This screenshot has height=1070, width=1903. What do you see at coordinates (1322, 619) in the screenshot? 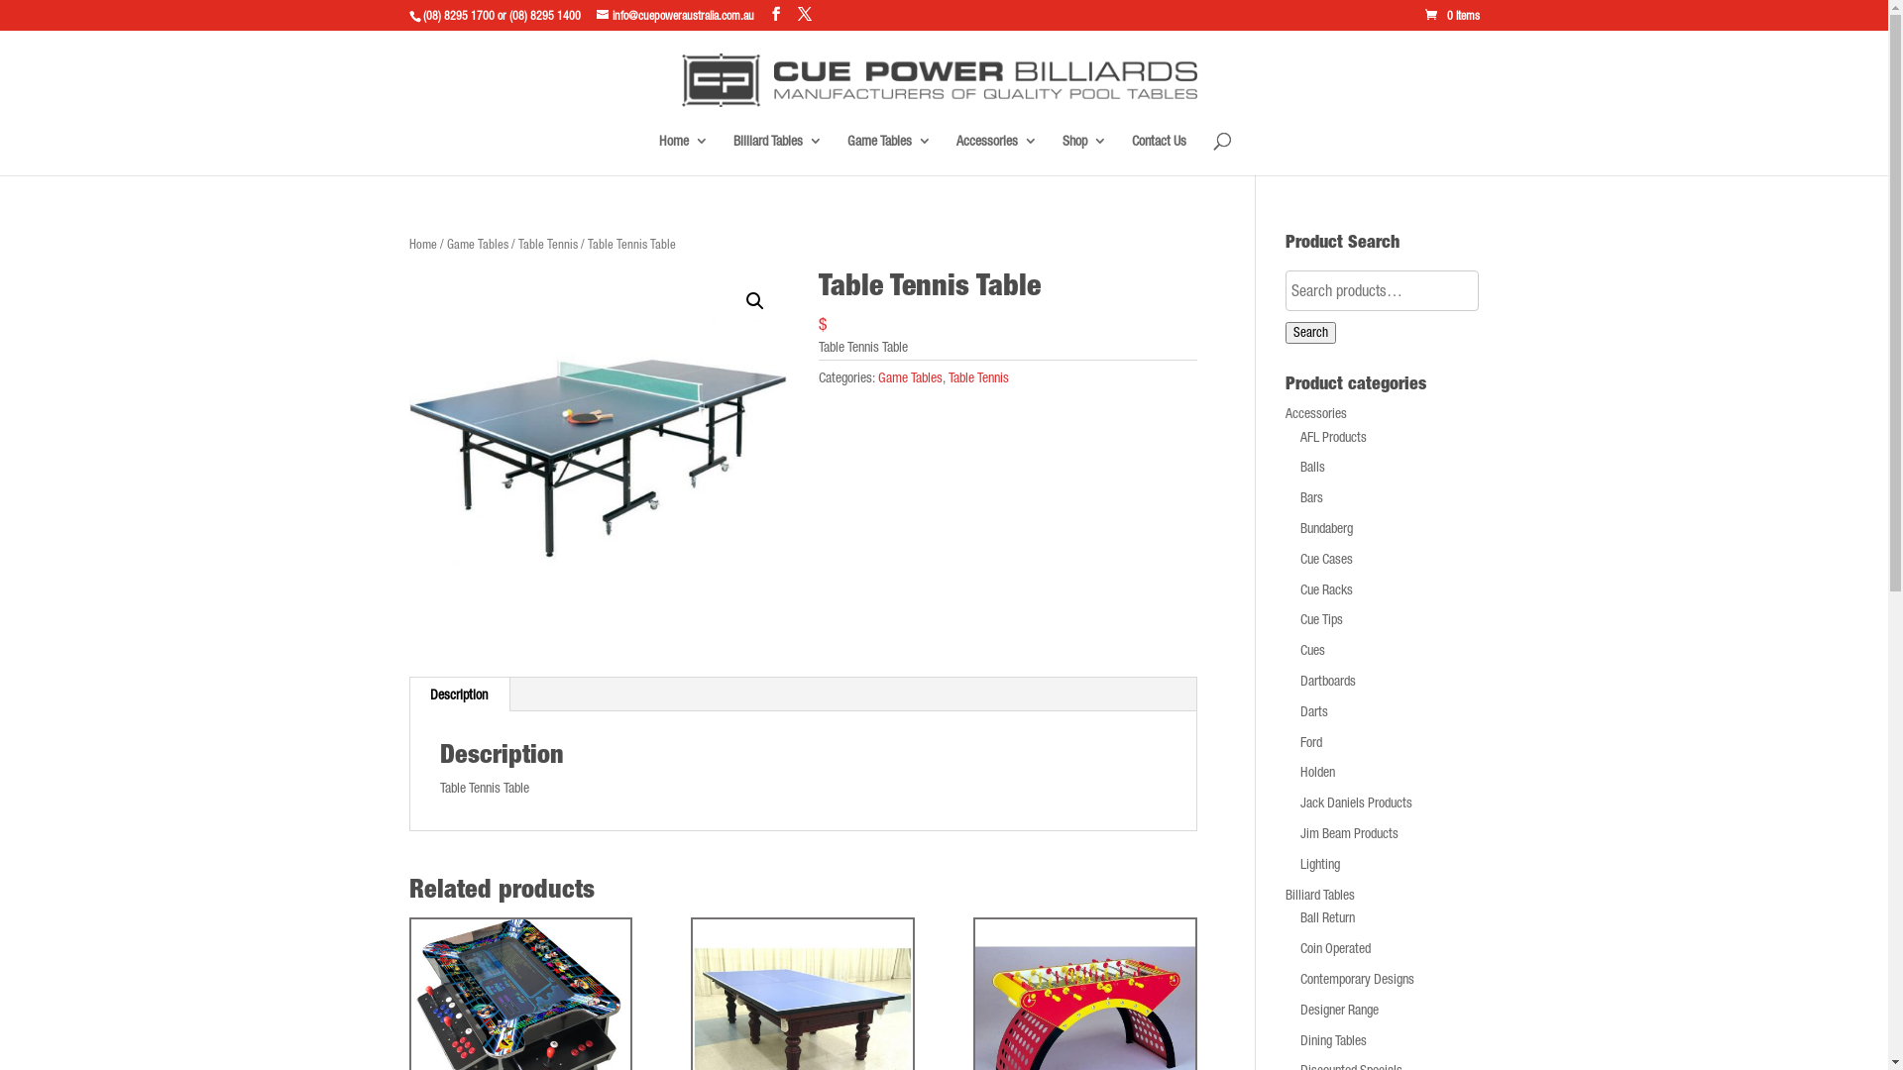
I see `Cue Tips` at bounding box center [1322, 619].